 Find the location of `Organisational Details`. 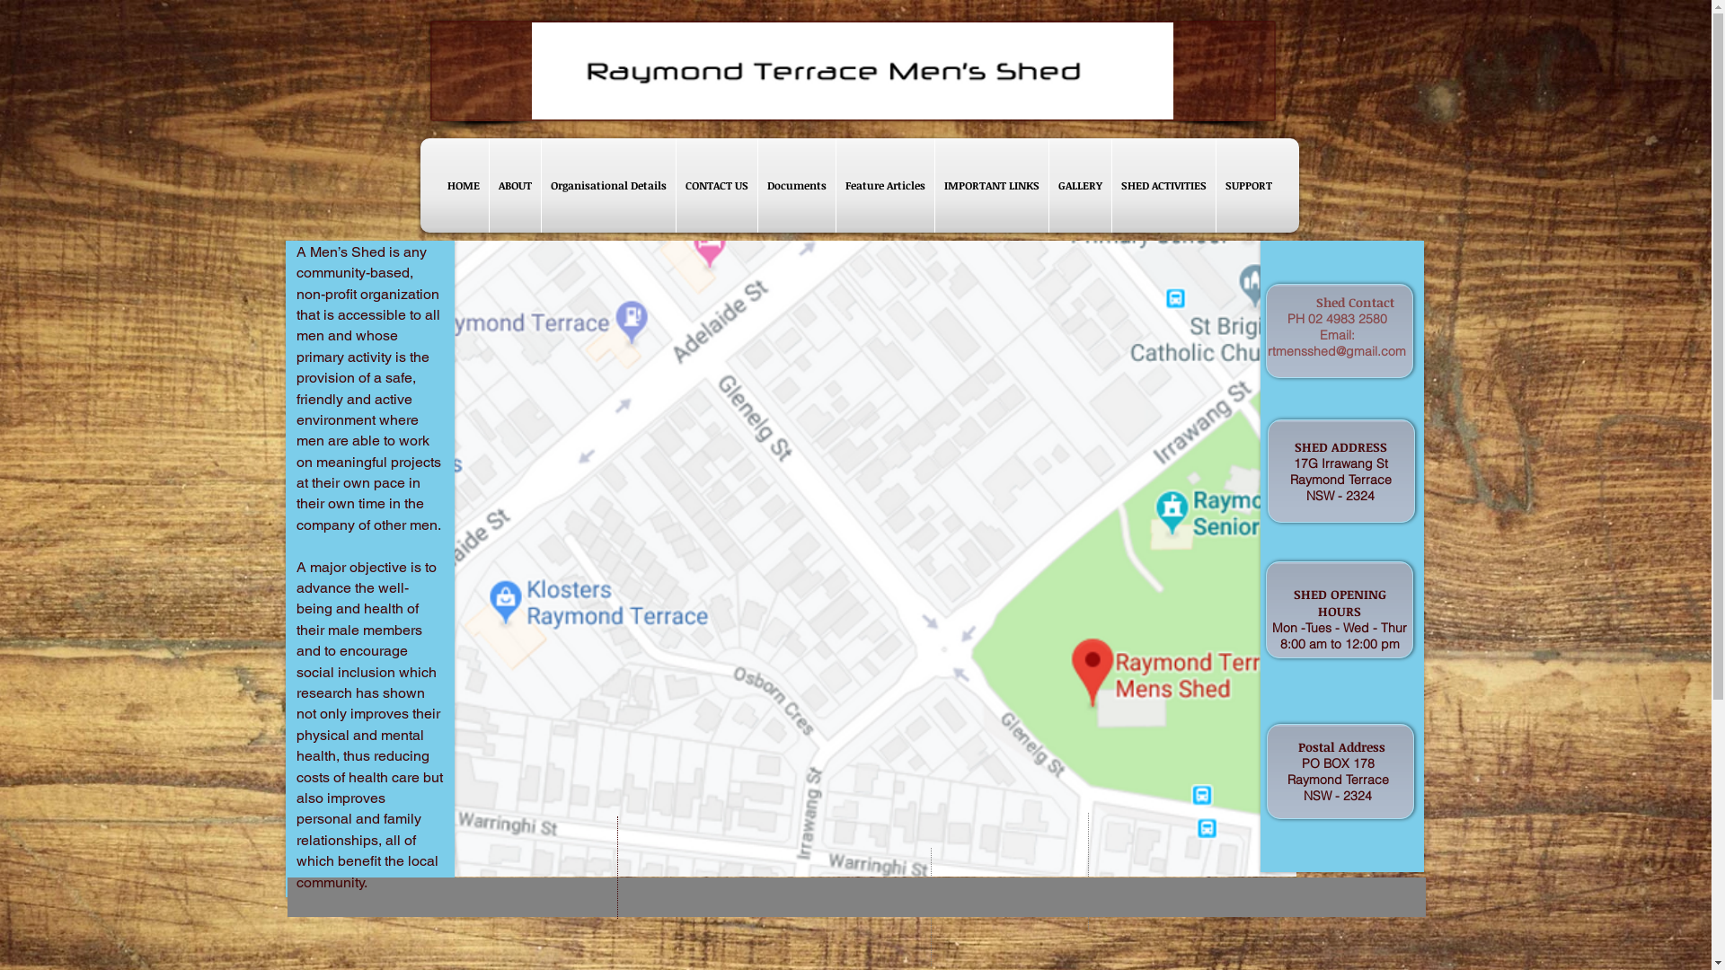

Organisational Details is located at coordinates (607, 185).